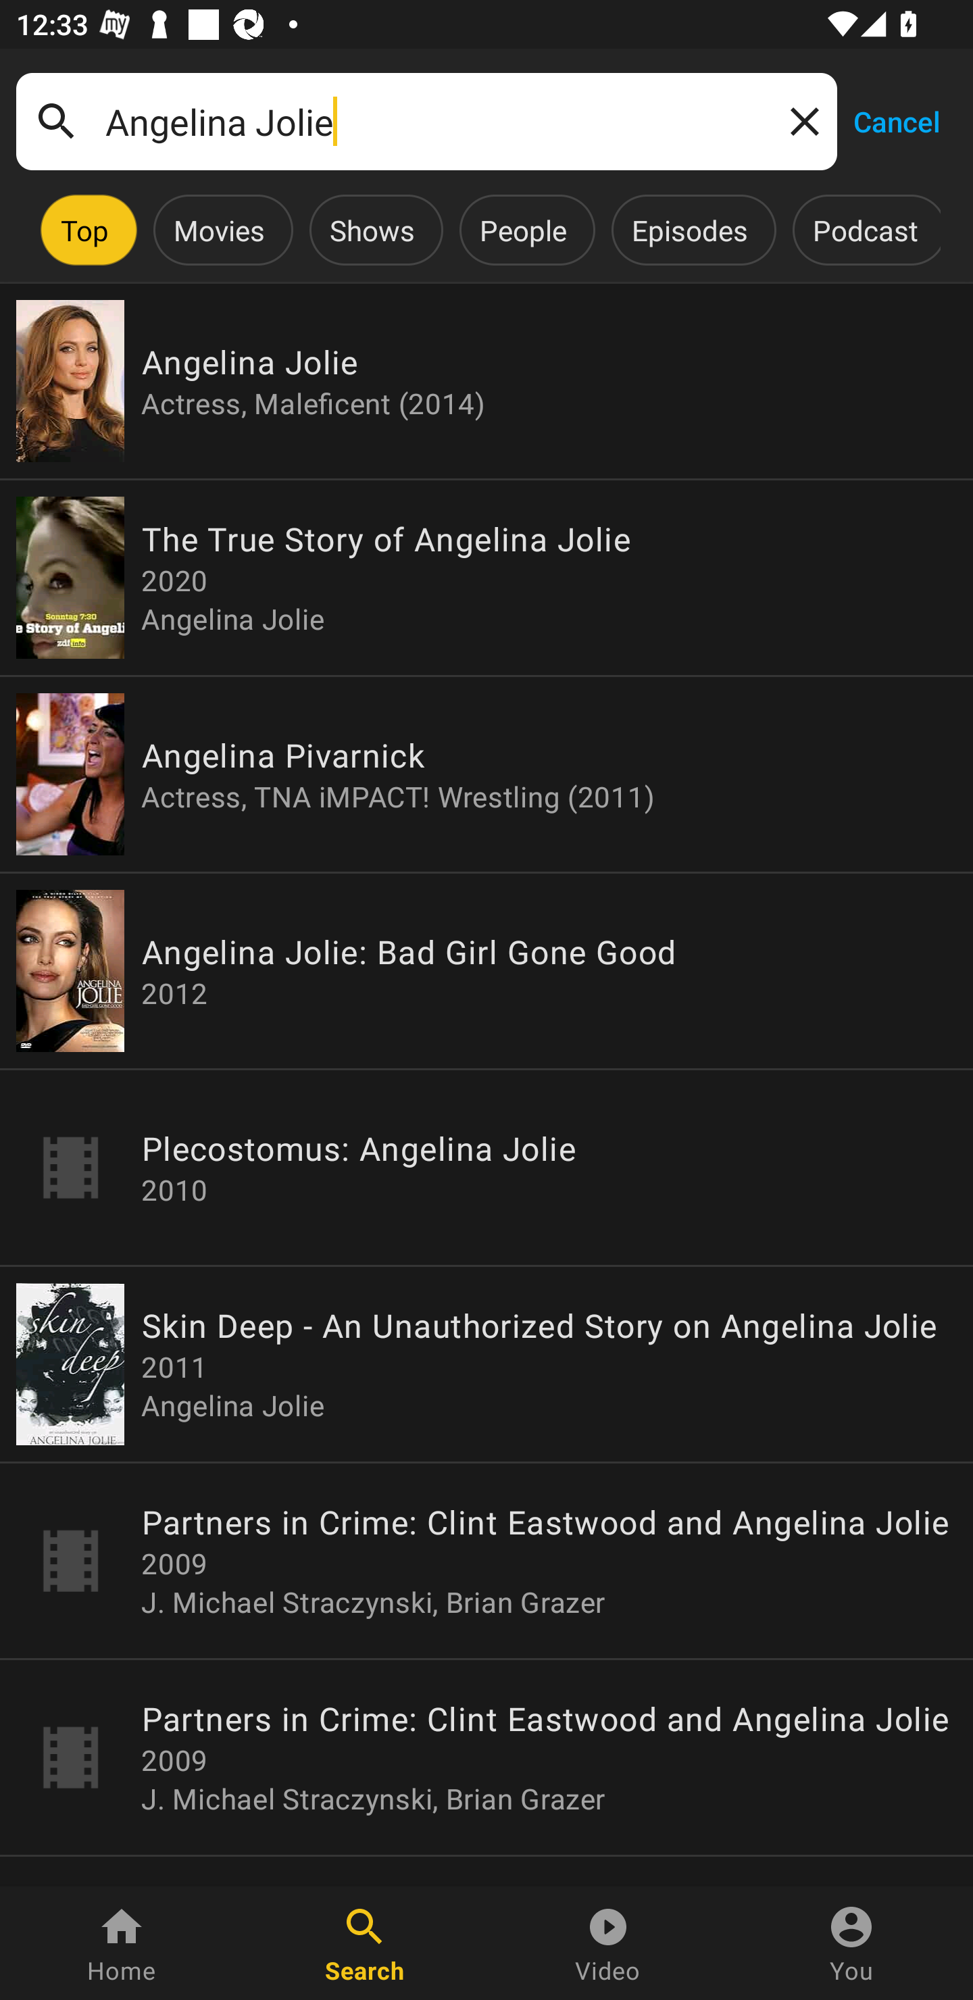 The width and height of the screenshot is (973, 2000). I want to click on Home, so click(122, 1943).